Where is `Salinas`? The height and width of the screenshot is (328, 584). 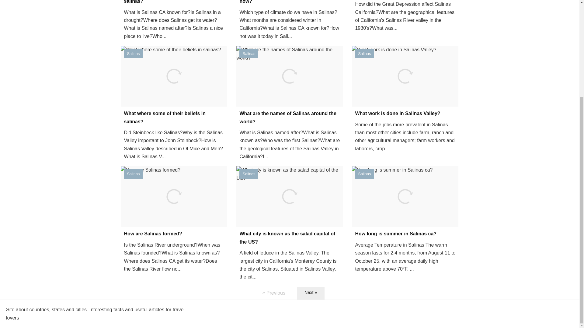 Salinas is located at coordinates (133, 53).